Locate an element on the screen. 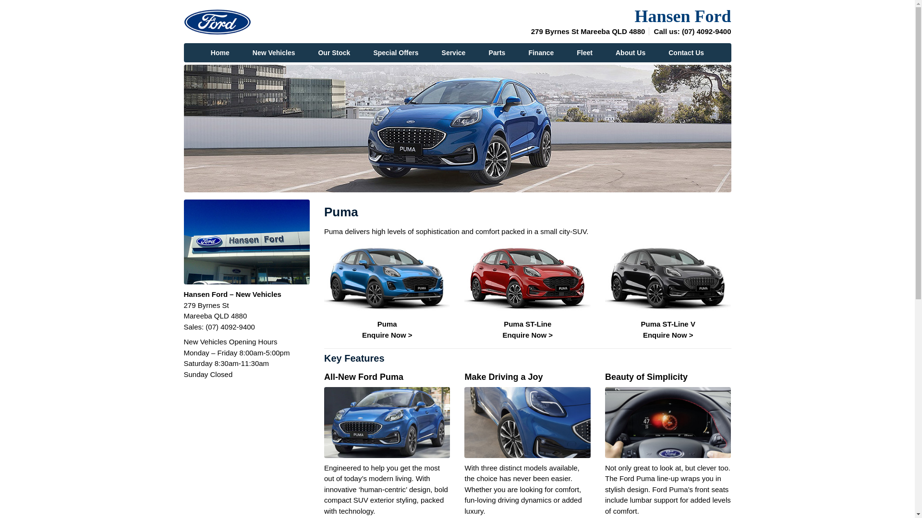 The width and height of the screenshot is (922, 518). Contact Us is located at coordinates (686, 53).